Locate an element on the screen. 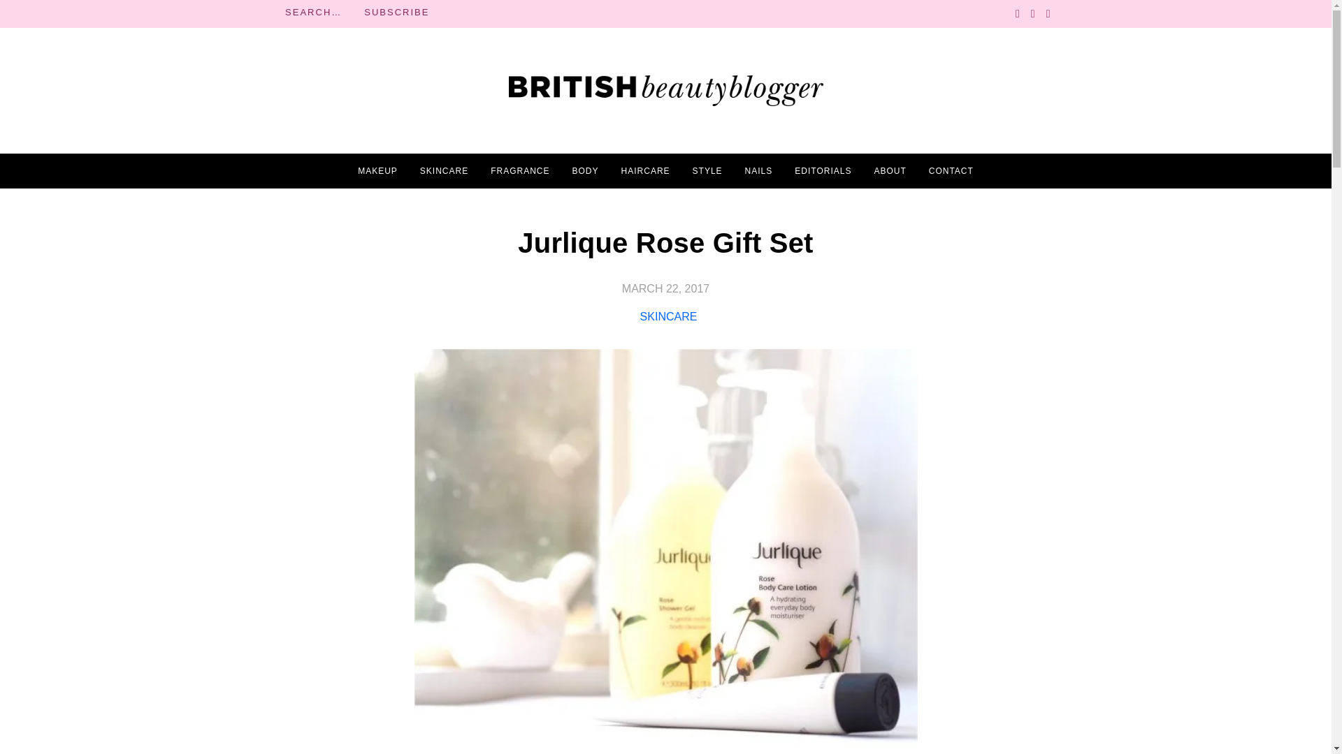 This screenshot has height=754, width=1342. FRAGRANCE is located at coordinates (520, 171).